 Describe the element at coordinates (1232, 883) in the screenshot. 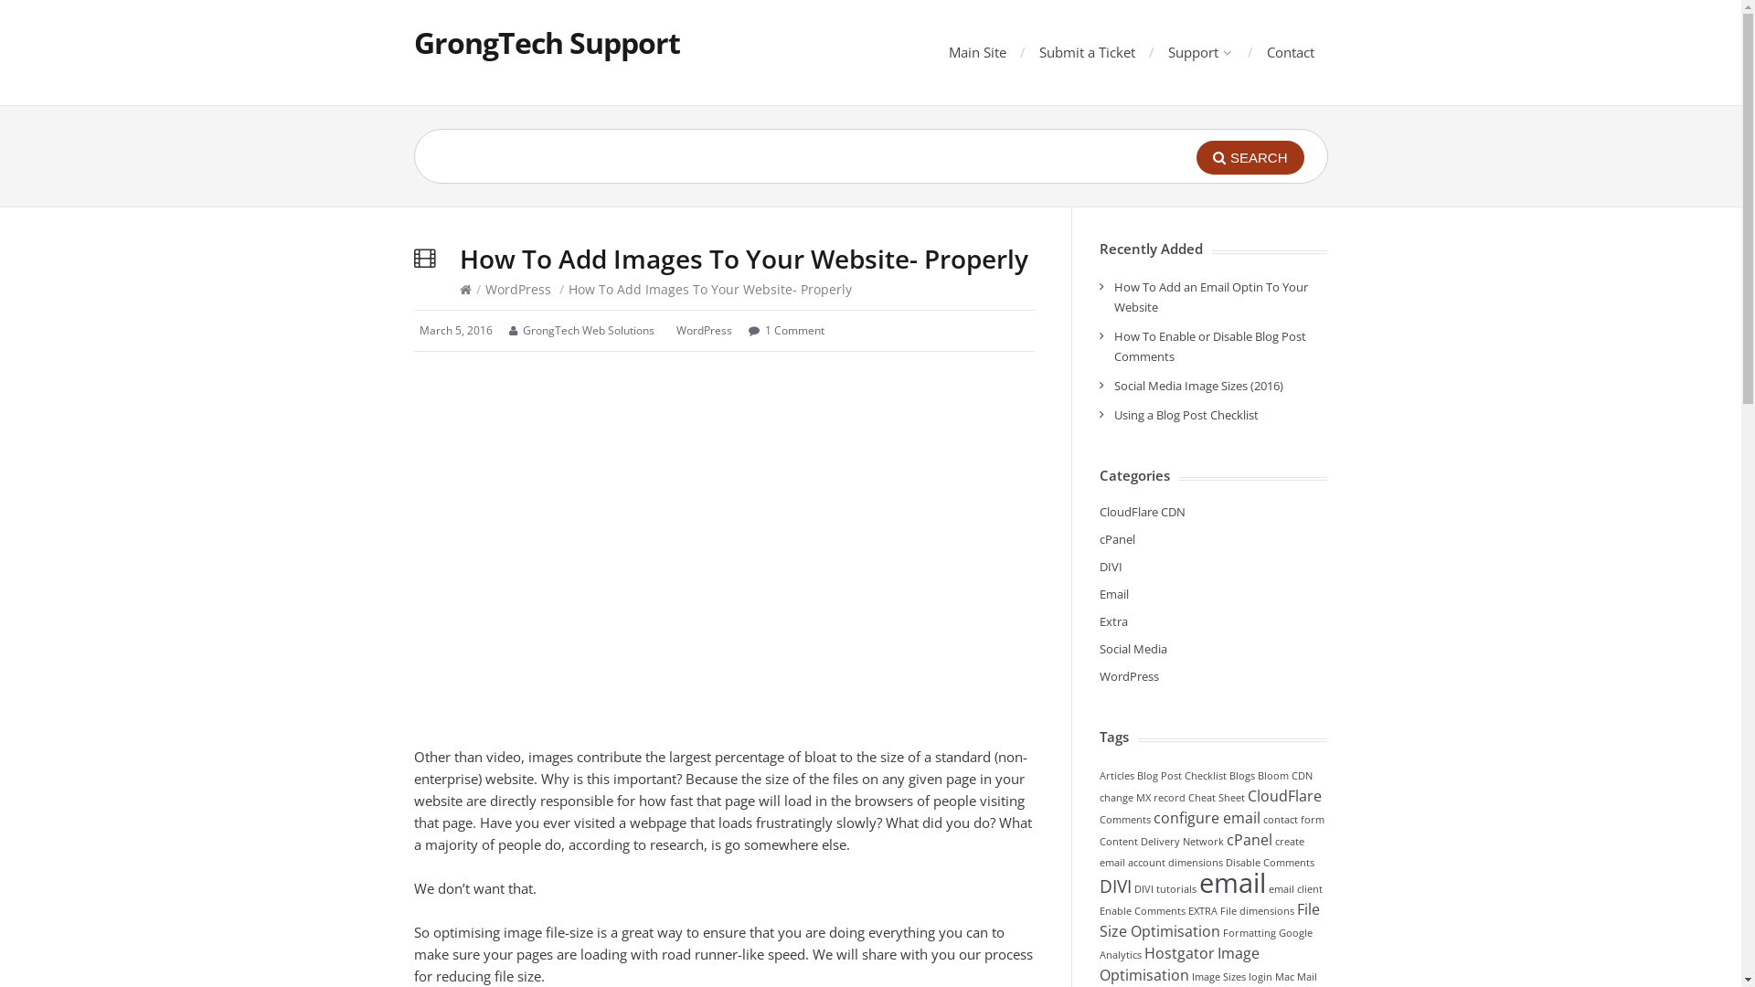

I see `email` at that location.